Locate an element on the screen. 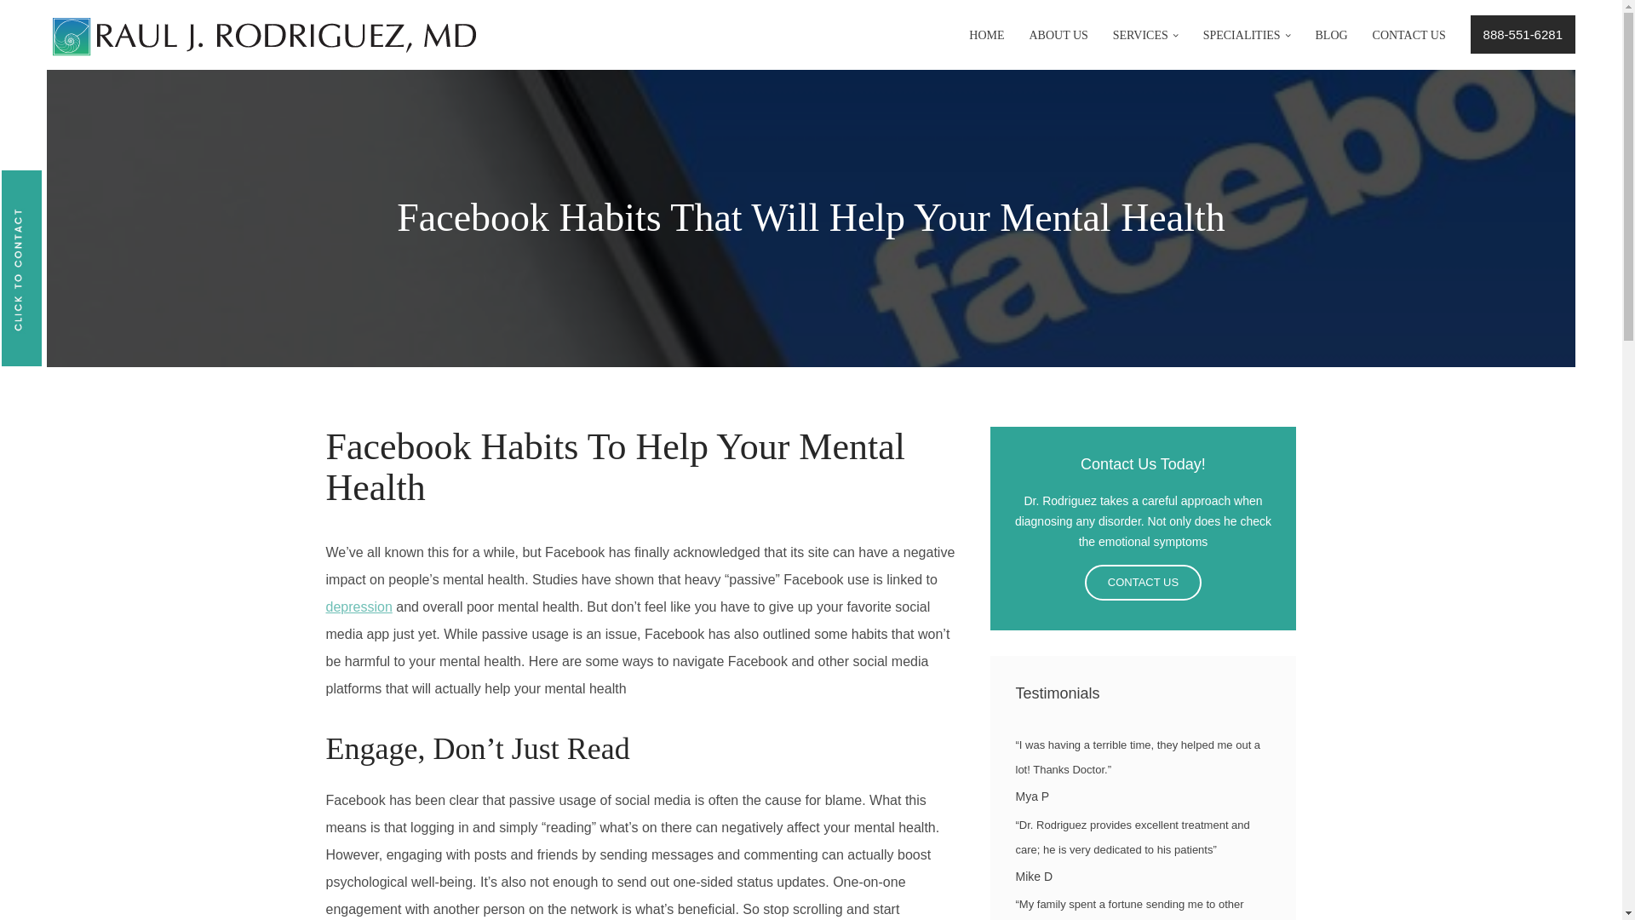  CONTACT US is located at coordinates (1143, 583).